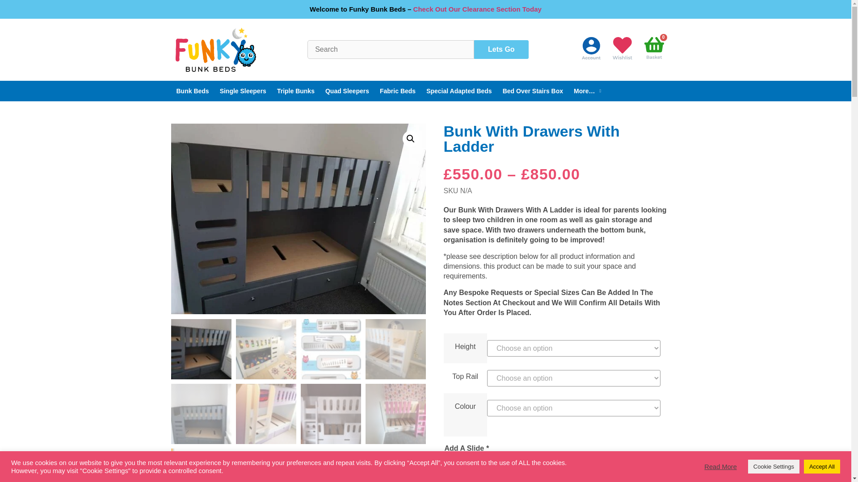  I want to click on Single Sleepers, so click(243, 91).